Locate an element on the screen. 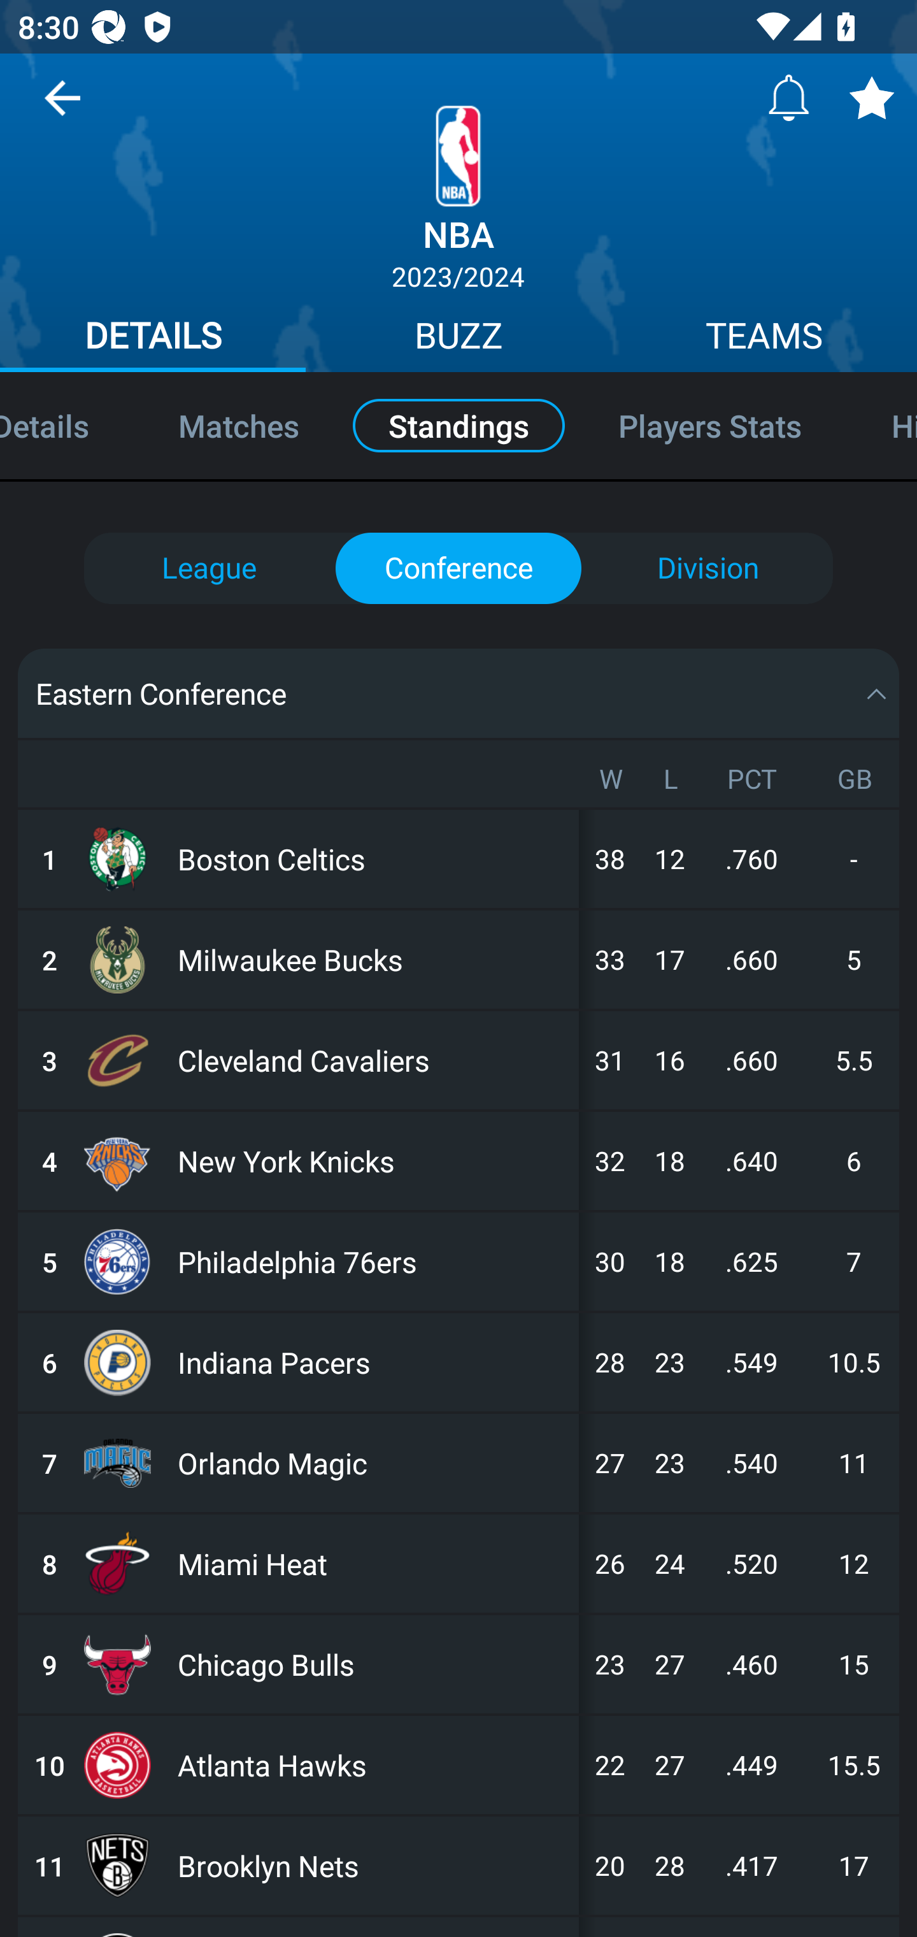 The height and width of the screenshot is (1937, 917). New York Knicks is located at coordinates (373, 1161).